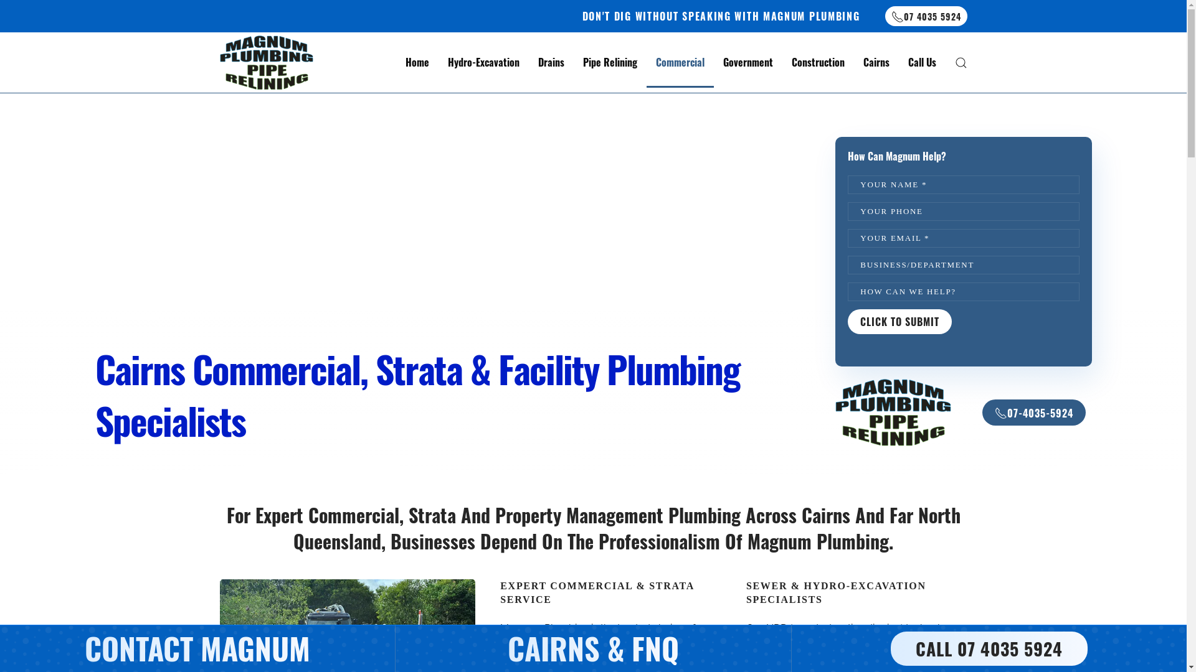 Image resolution: width=1196 pixels, height=672 pixels. What do you see at coordinates (483, 63) in the screenshot?
I see `Hydro-Excavation` at bounding box center [483, 63].